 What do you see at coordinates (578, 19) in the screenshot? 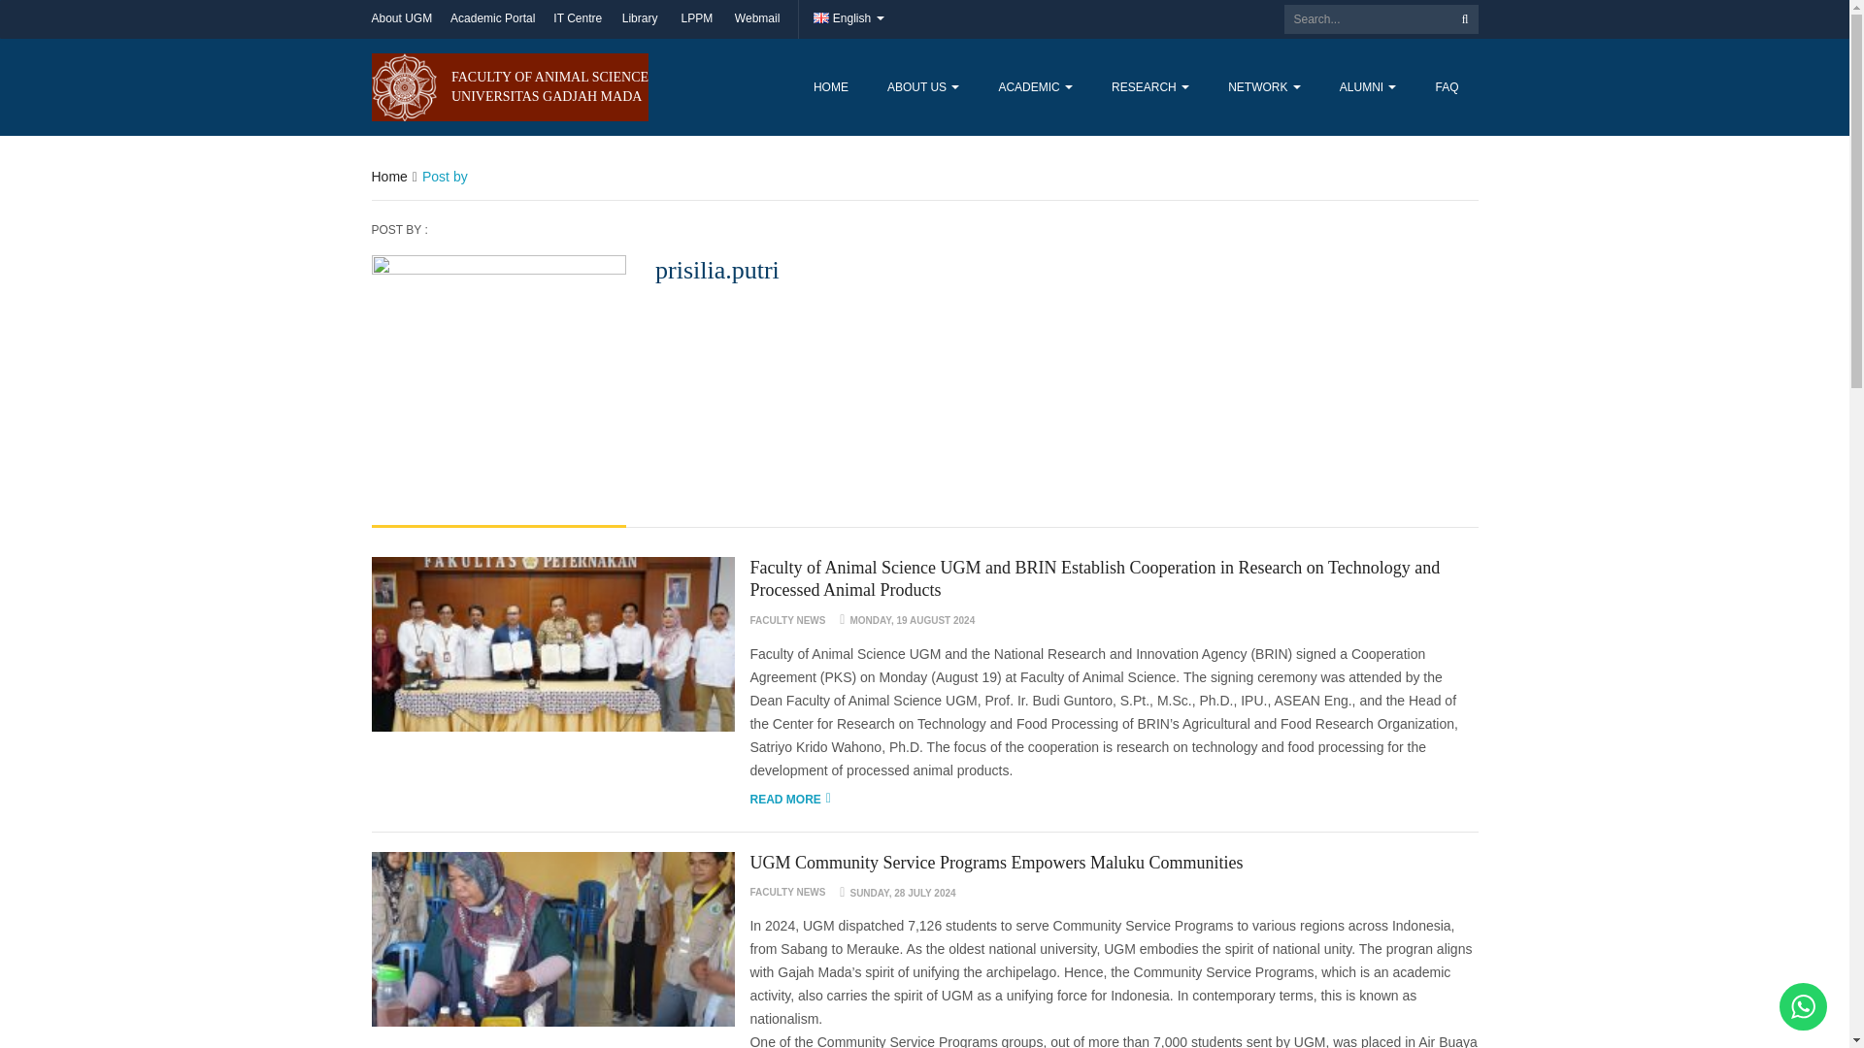
I see `LPPM` at bounding box center [578, 19].